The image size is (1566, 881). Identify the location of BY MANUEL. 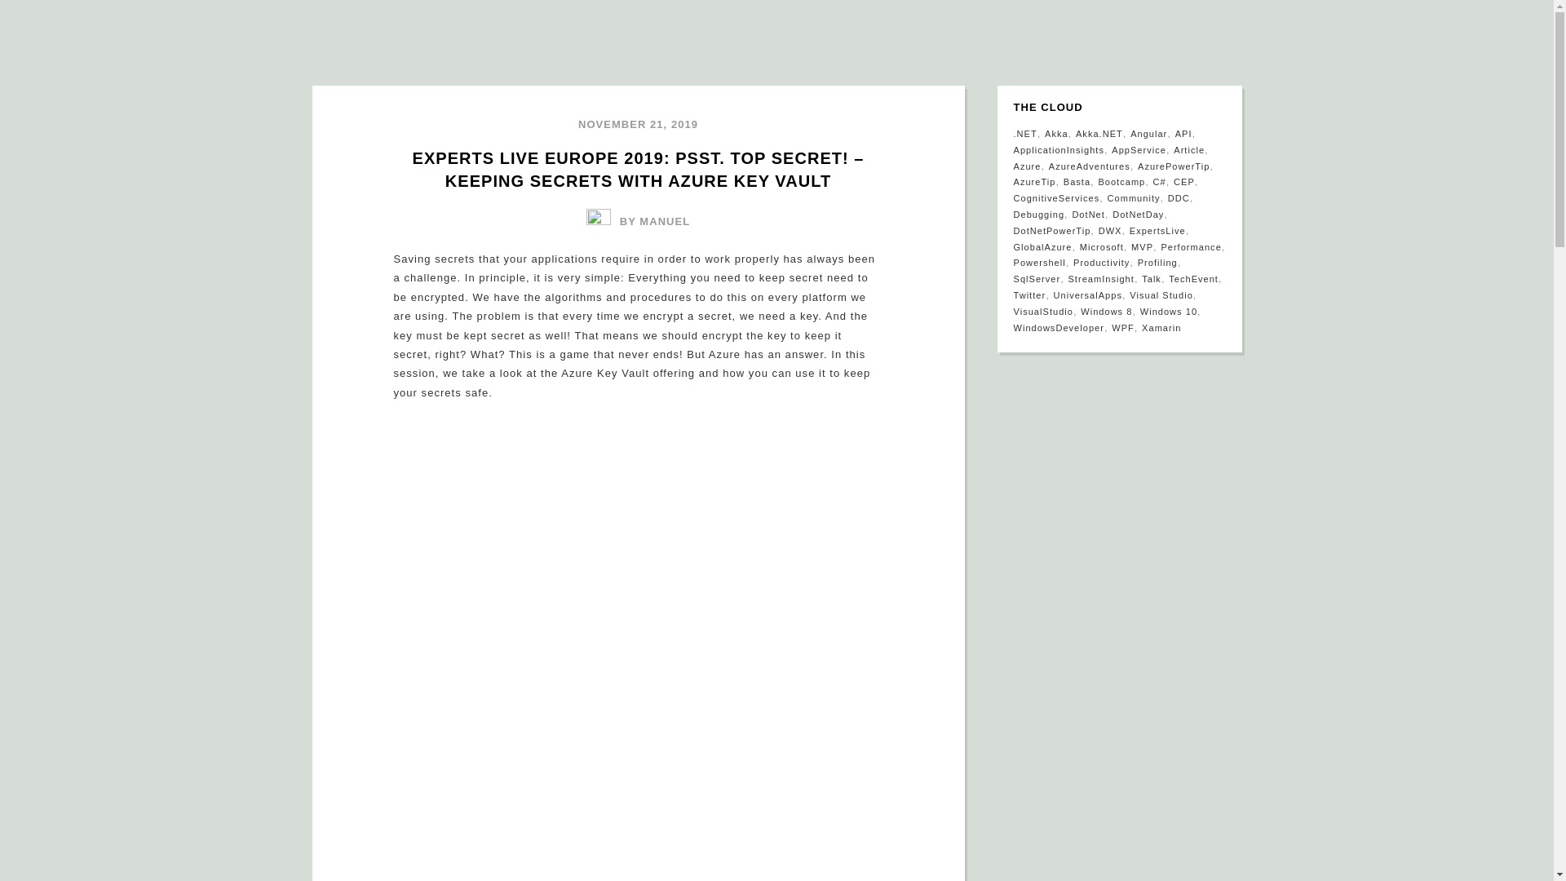
(638, 220).